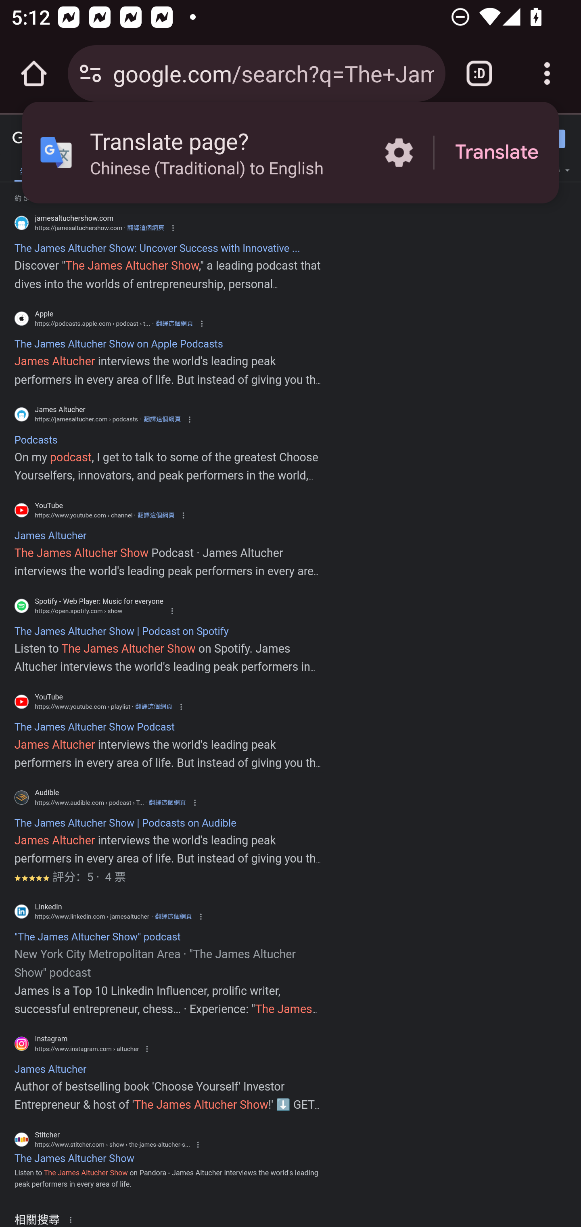 This screenshot has height=1227, width=581. I want to click on 翻譯這個網頁, so click(145, 228).